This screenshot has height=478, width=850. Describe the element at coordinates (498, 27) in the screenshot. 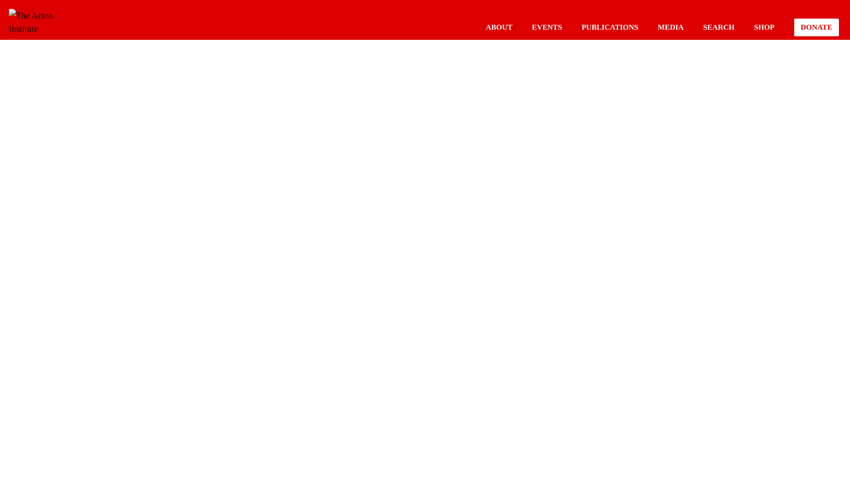

I see `ABOUT` at that location.